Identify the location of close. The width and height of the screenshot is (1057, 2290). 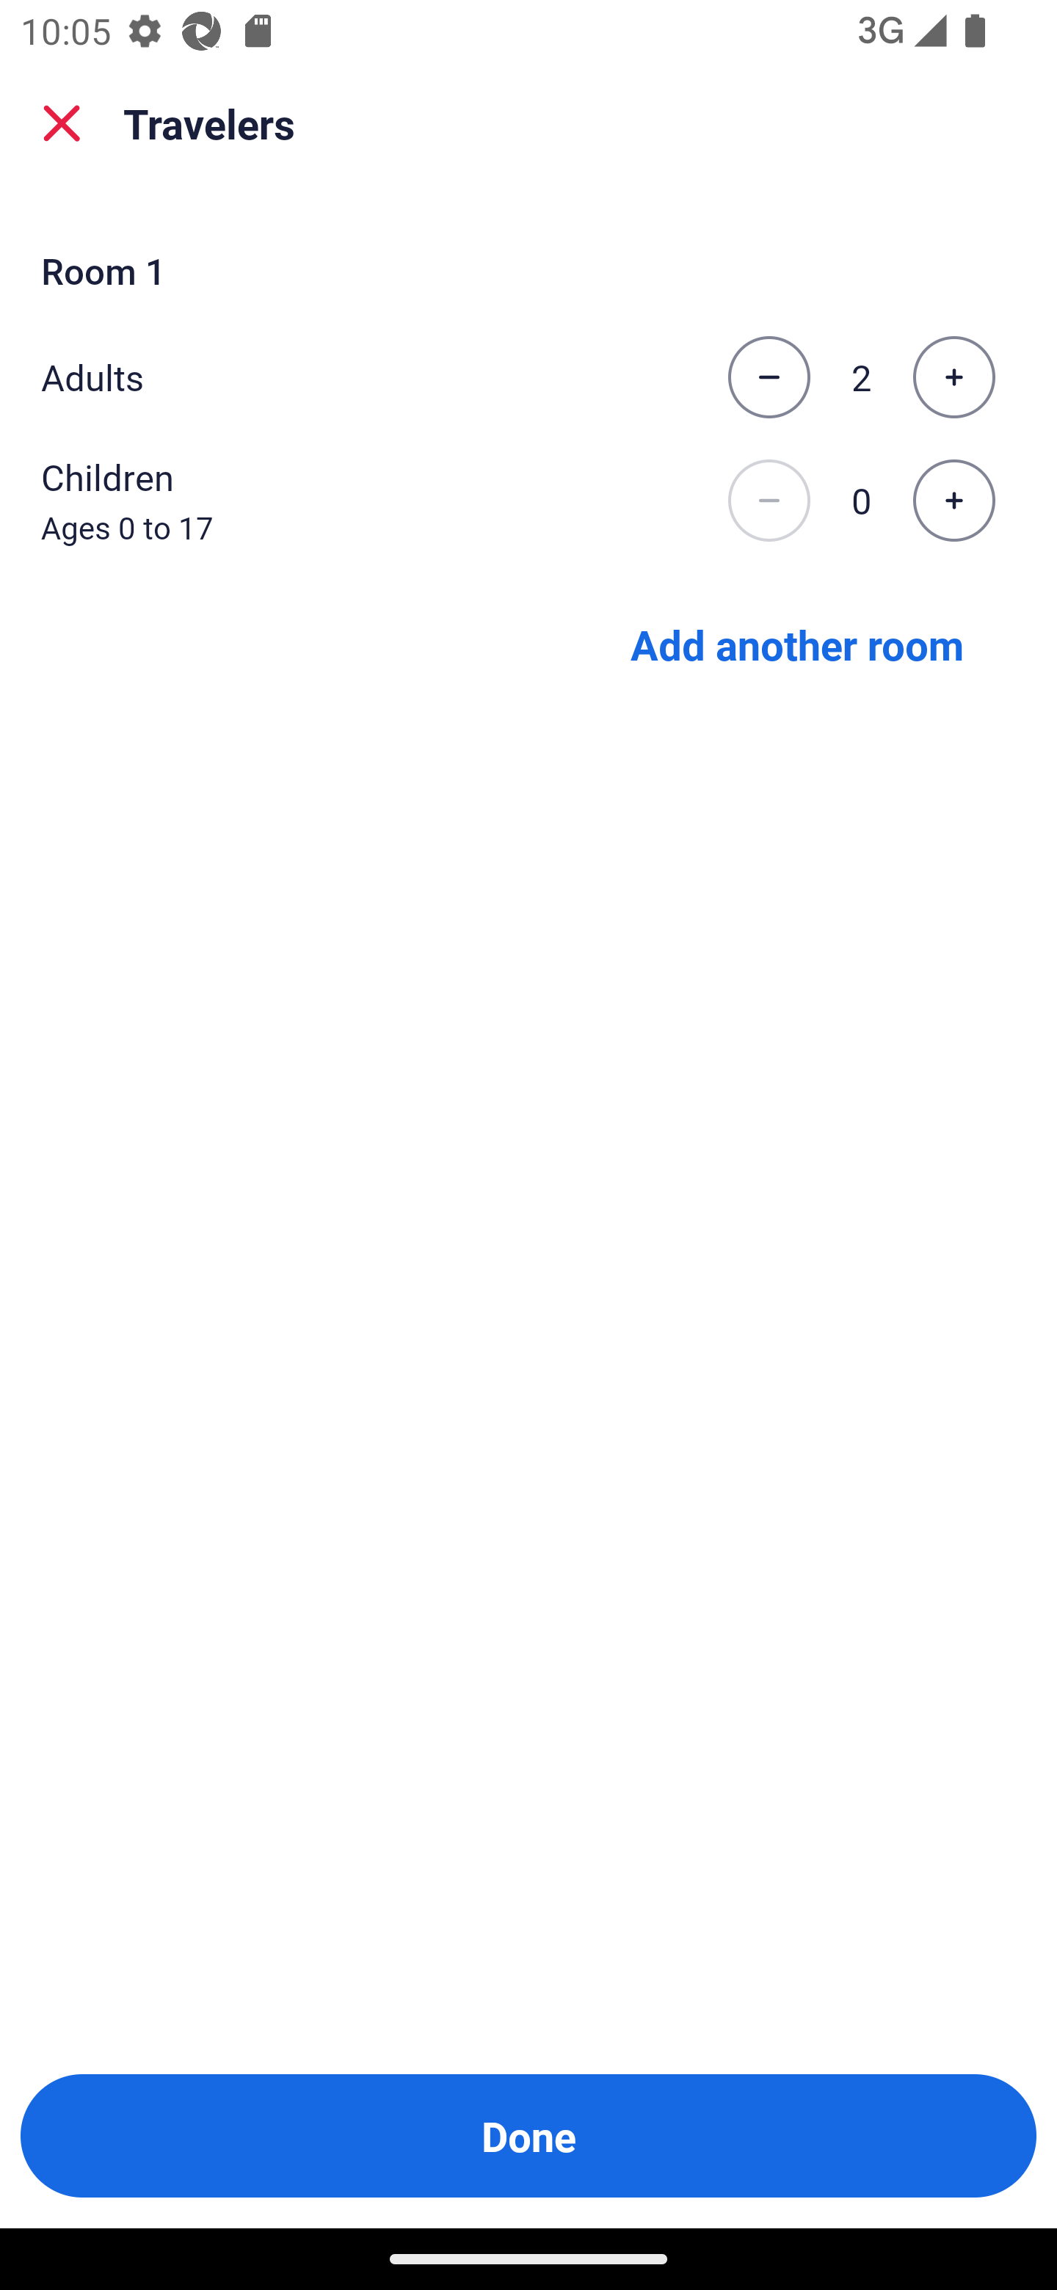
(62, 123).